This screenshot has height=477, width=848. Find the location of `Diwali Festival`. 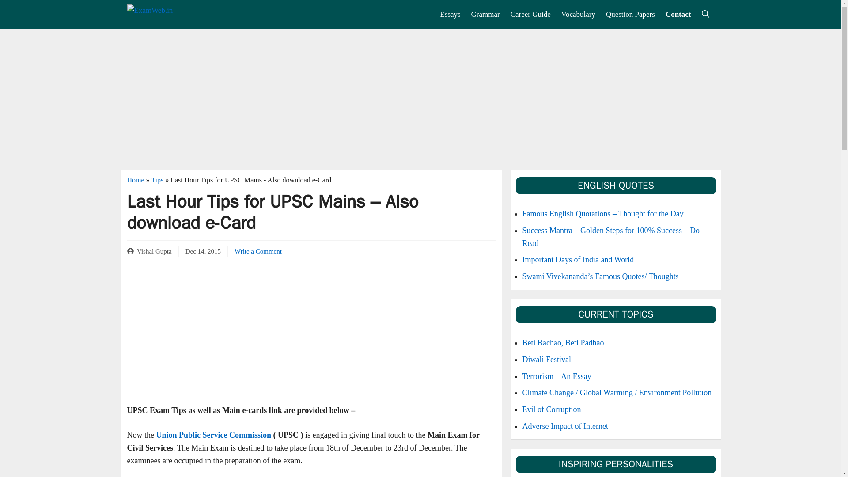

Diwali Festival is located at coordinates (546, 360).